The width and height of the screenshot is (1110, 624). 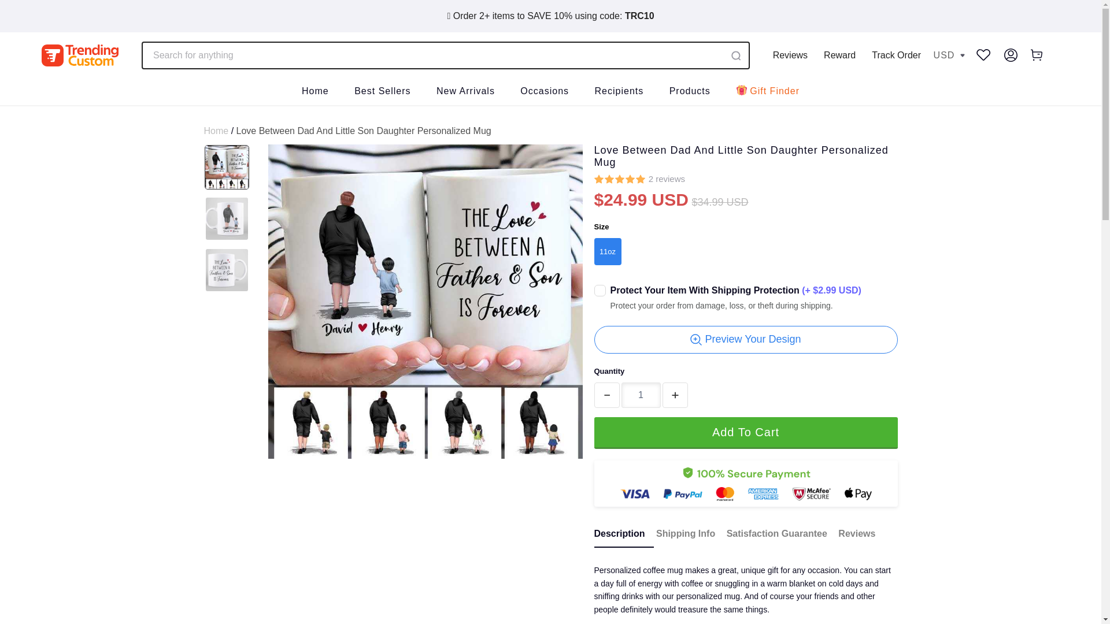 What do you see at coordinates (315, 92) in the screenshot?
I see `Home` at bounding box center [315, 92].